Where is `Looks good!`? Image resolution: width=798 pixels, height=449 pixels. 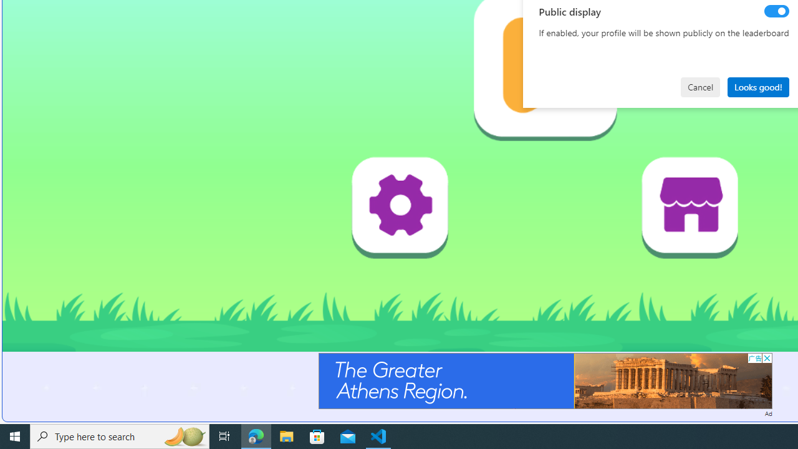
Looks good! is located at coordinates (758, 87).